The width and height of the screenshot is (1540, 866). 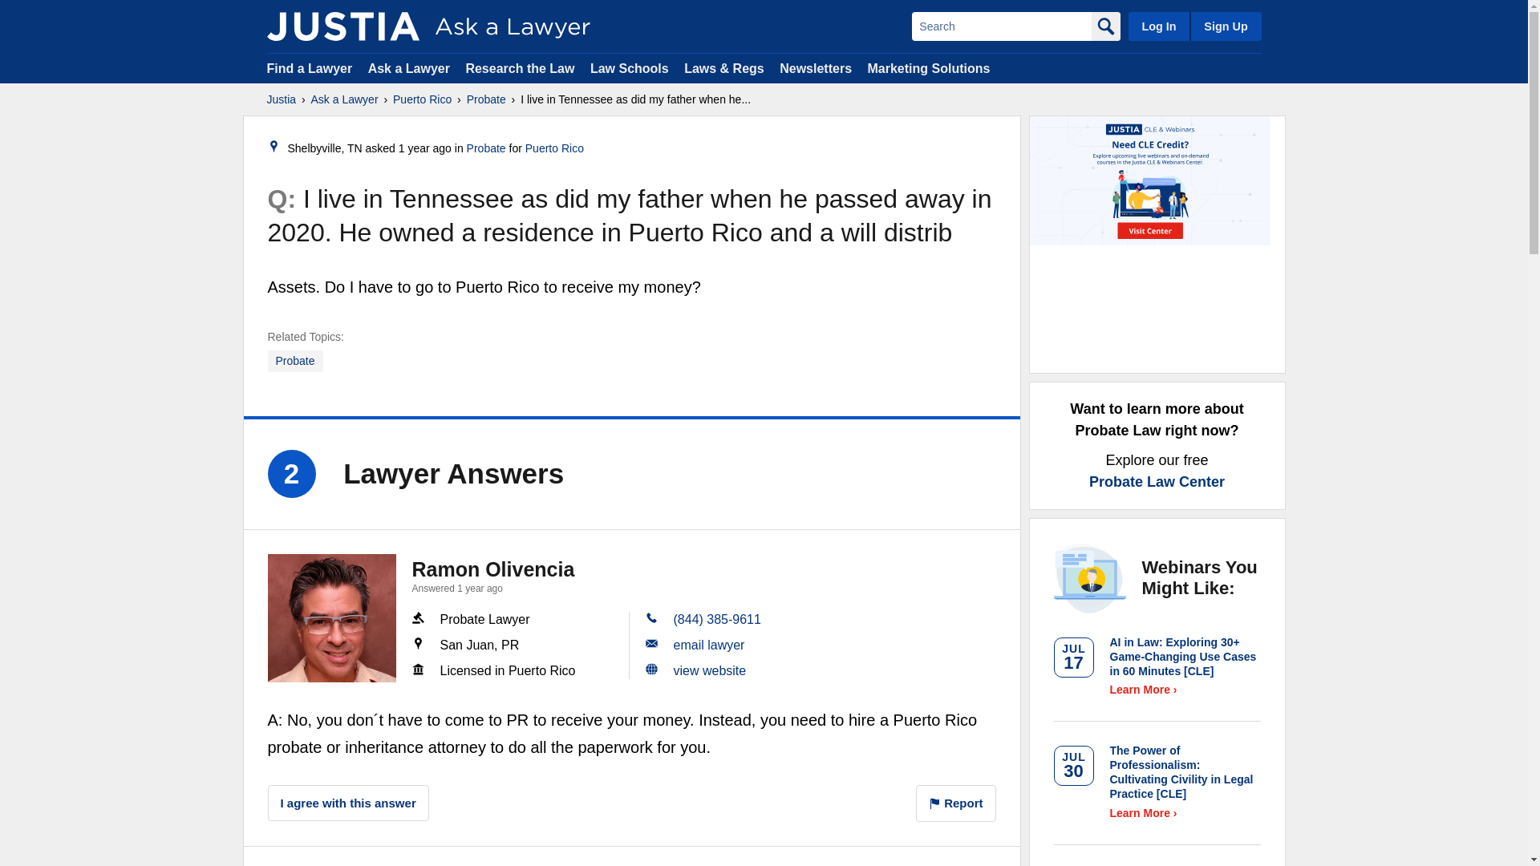 What do you see at coordinates (345, 99) in the screenshot?
I see `Ask a Lawyer` at bounding box center [345, 99].